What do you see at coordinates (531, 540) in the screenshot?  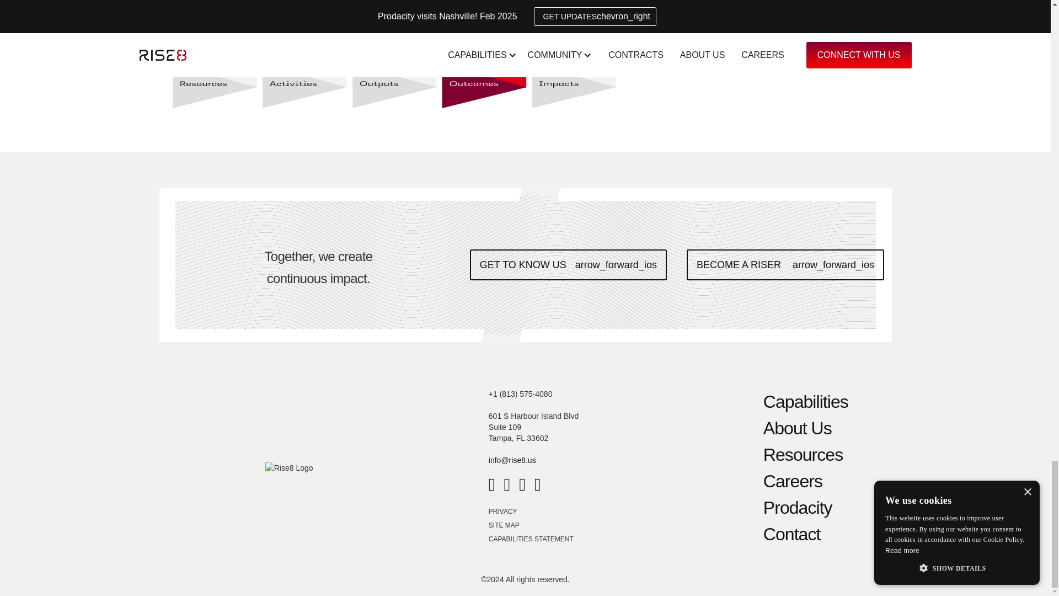 I see `CAPABILITIES STATEMENT` at bounding box center [531, 540].